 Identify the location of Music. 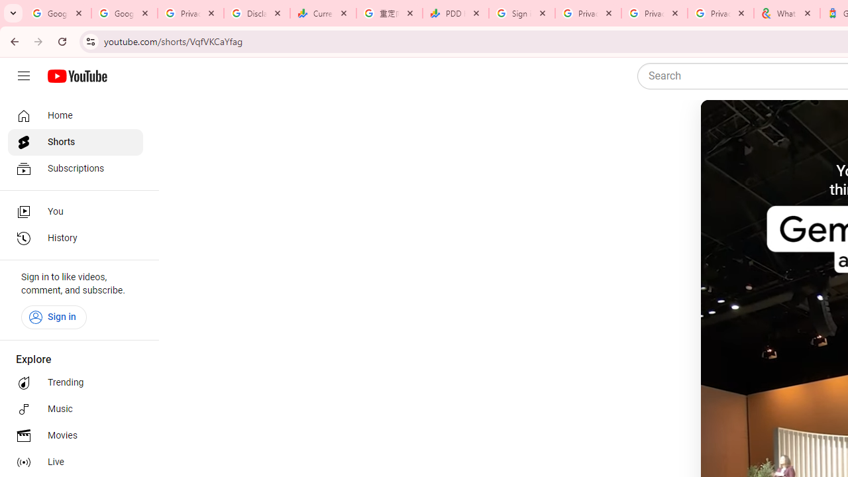
(76, 409).